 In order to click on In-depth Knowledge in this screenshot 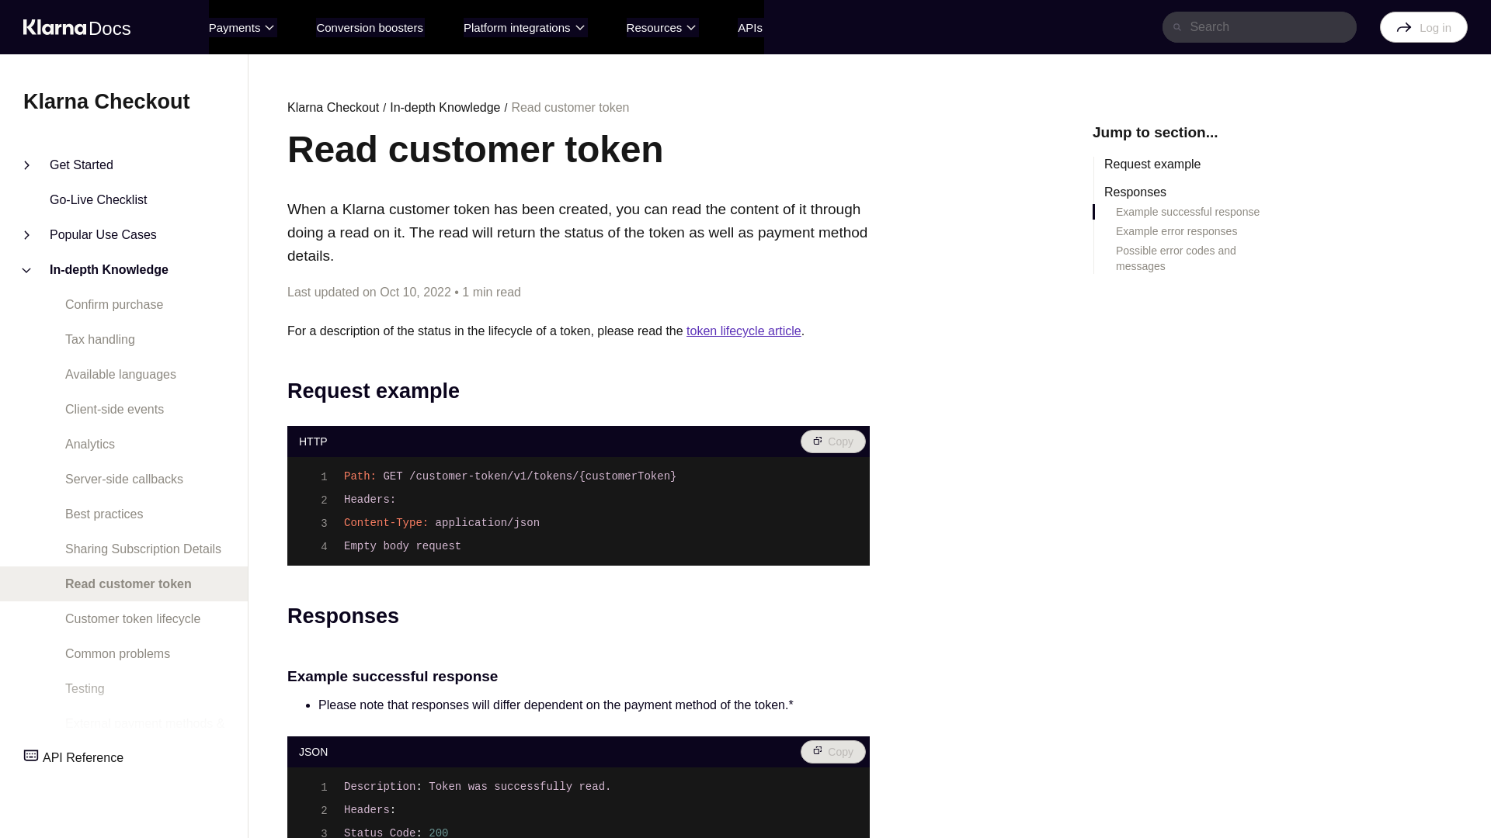, I will do `click(101, 268)`.